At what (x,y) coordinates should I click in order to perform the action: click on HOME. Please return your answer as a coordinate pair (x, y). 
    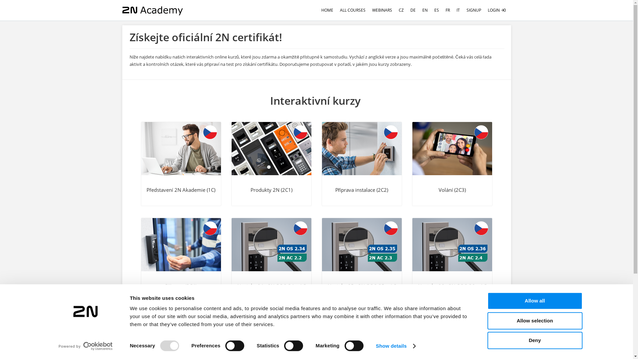
    Looking at the image, I should click on (327, 10).